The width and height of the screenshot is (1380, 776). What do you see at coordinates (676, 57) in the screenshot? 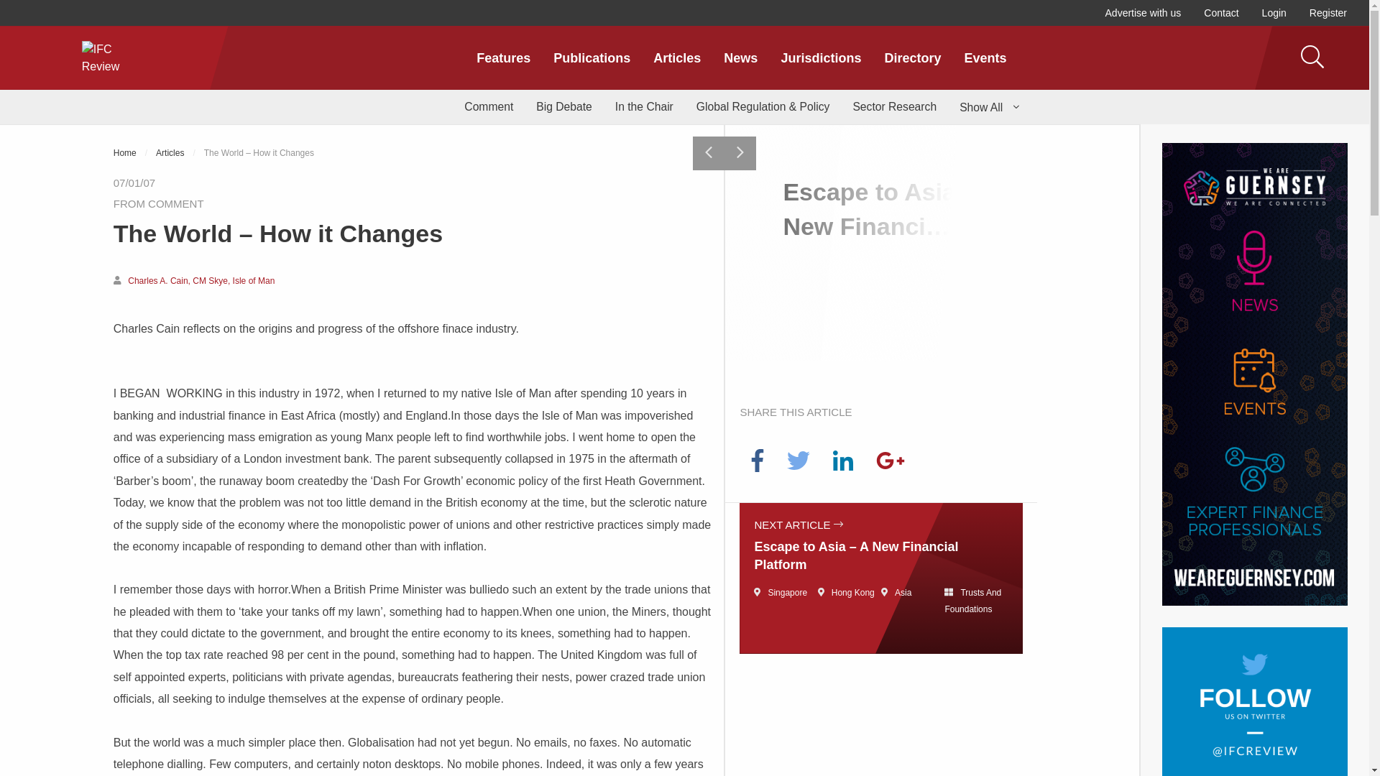
I see `Articles` at bounding box center [676, 57].